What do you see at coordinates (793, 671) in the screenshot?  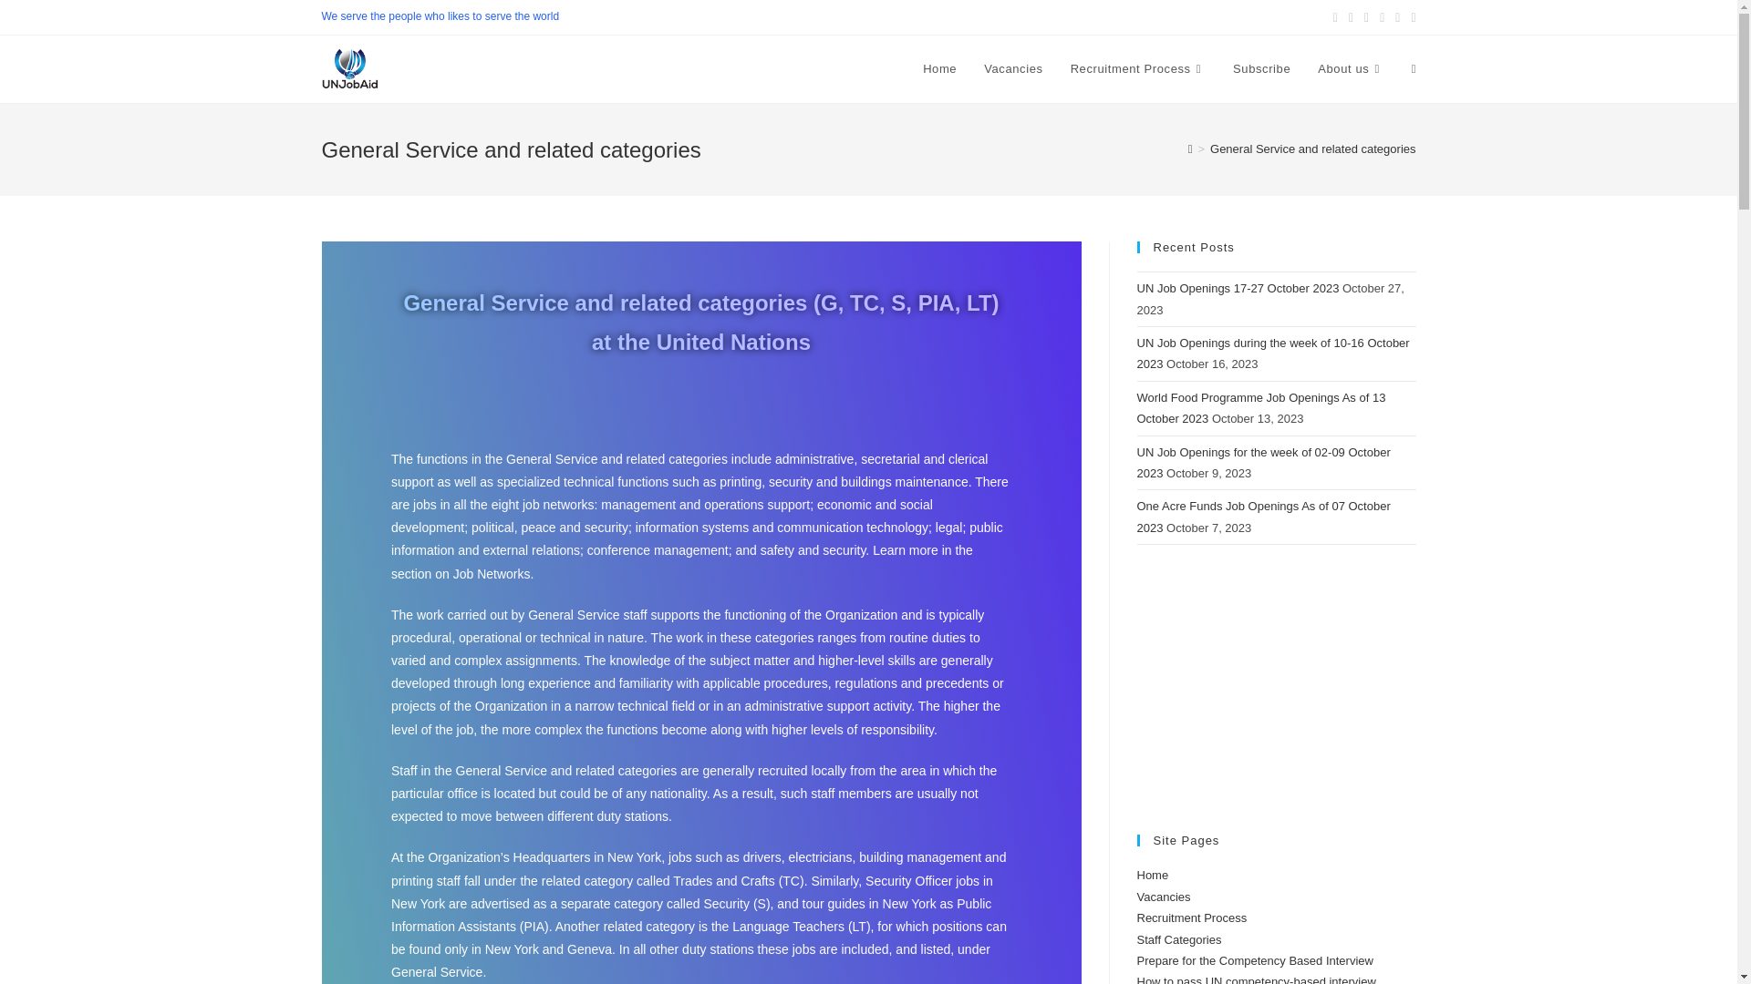 I see `Please fill in this field.` at bounding box center [793, 671].